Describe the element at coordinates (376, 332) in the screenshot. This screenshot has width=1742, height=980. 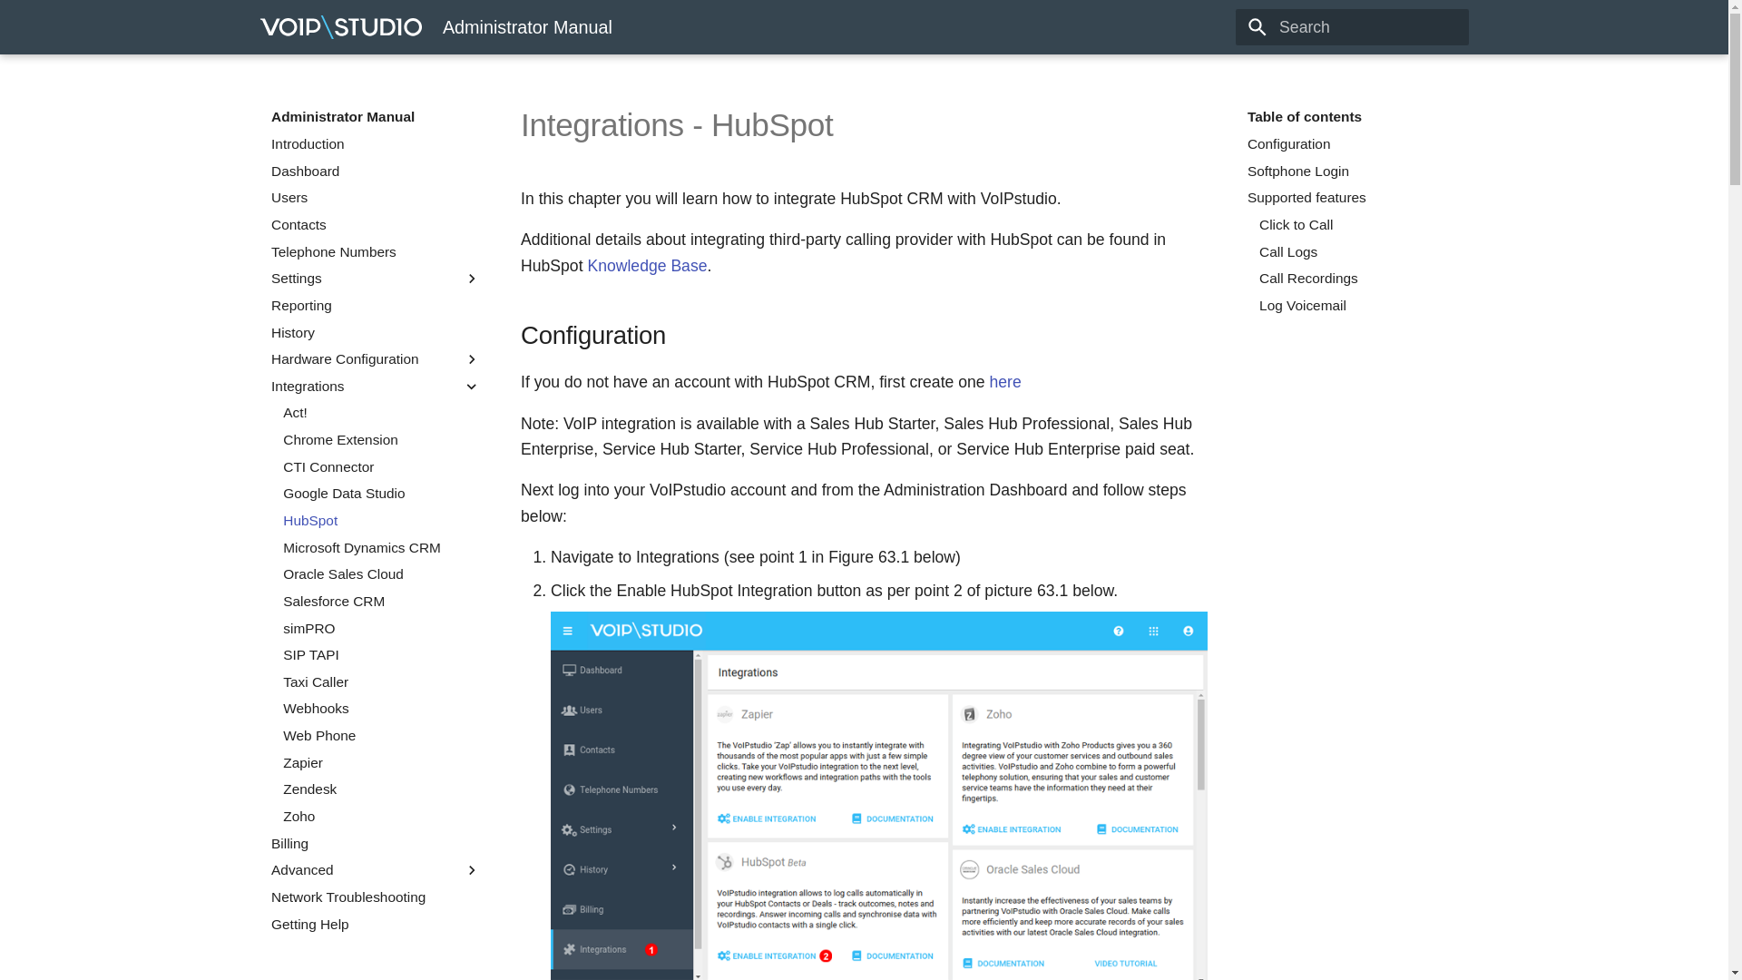
I see `History` at that location.